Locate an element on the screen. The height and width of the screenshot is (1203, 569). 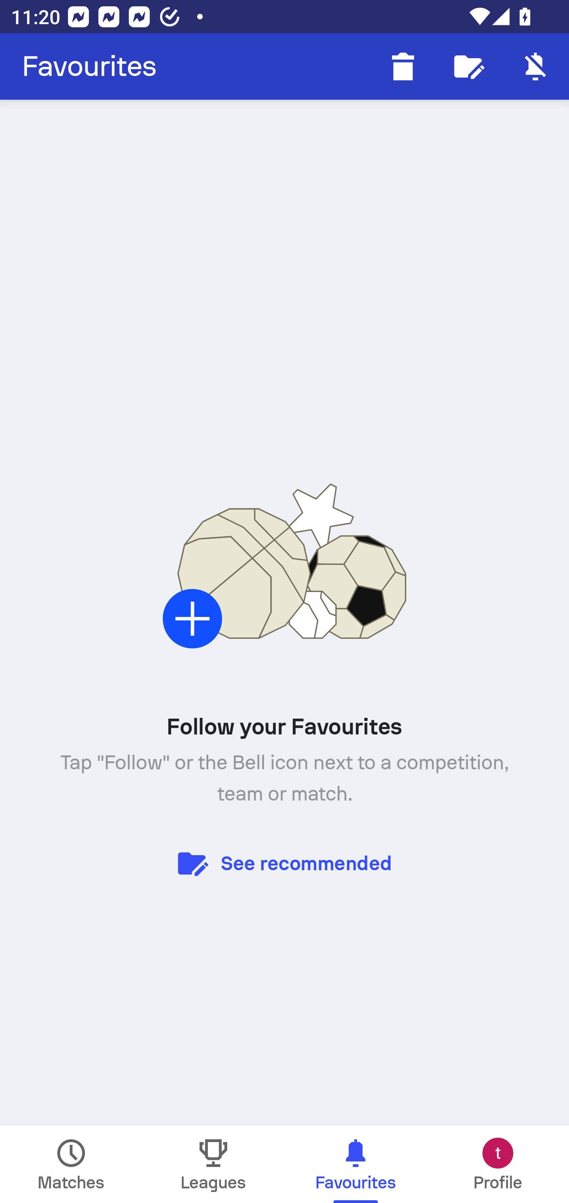
Follow editor is located at coordinates (469, 66).